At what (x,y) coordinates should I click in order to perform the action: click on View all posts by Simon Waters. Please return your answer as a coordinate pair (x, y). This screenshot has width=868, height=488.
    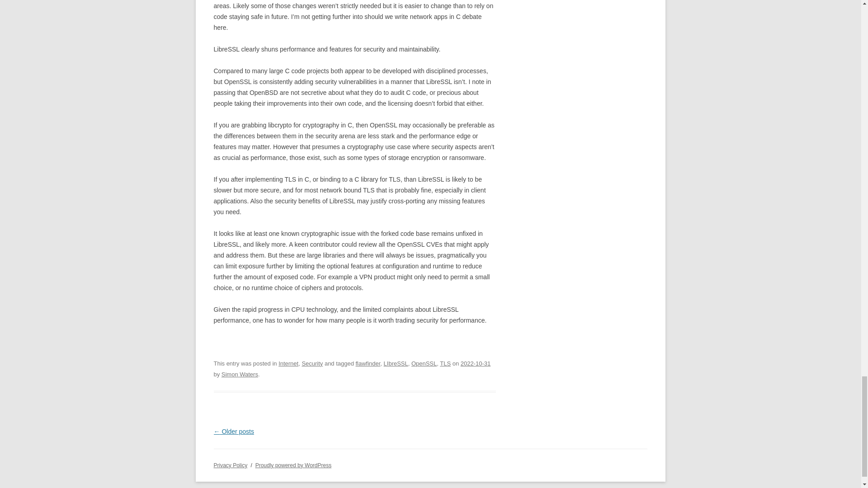
    Looking at the image, I should click on (240, 374).